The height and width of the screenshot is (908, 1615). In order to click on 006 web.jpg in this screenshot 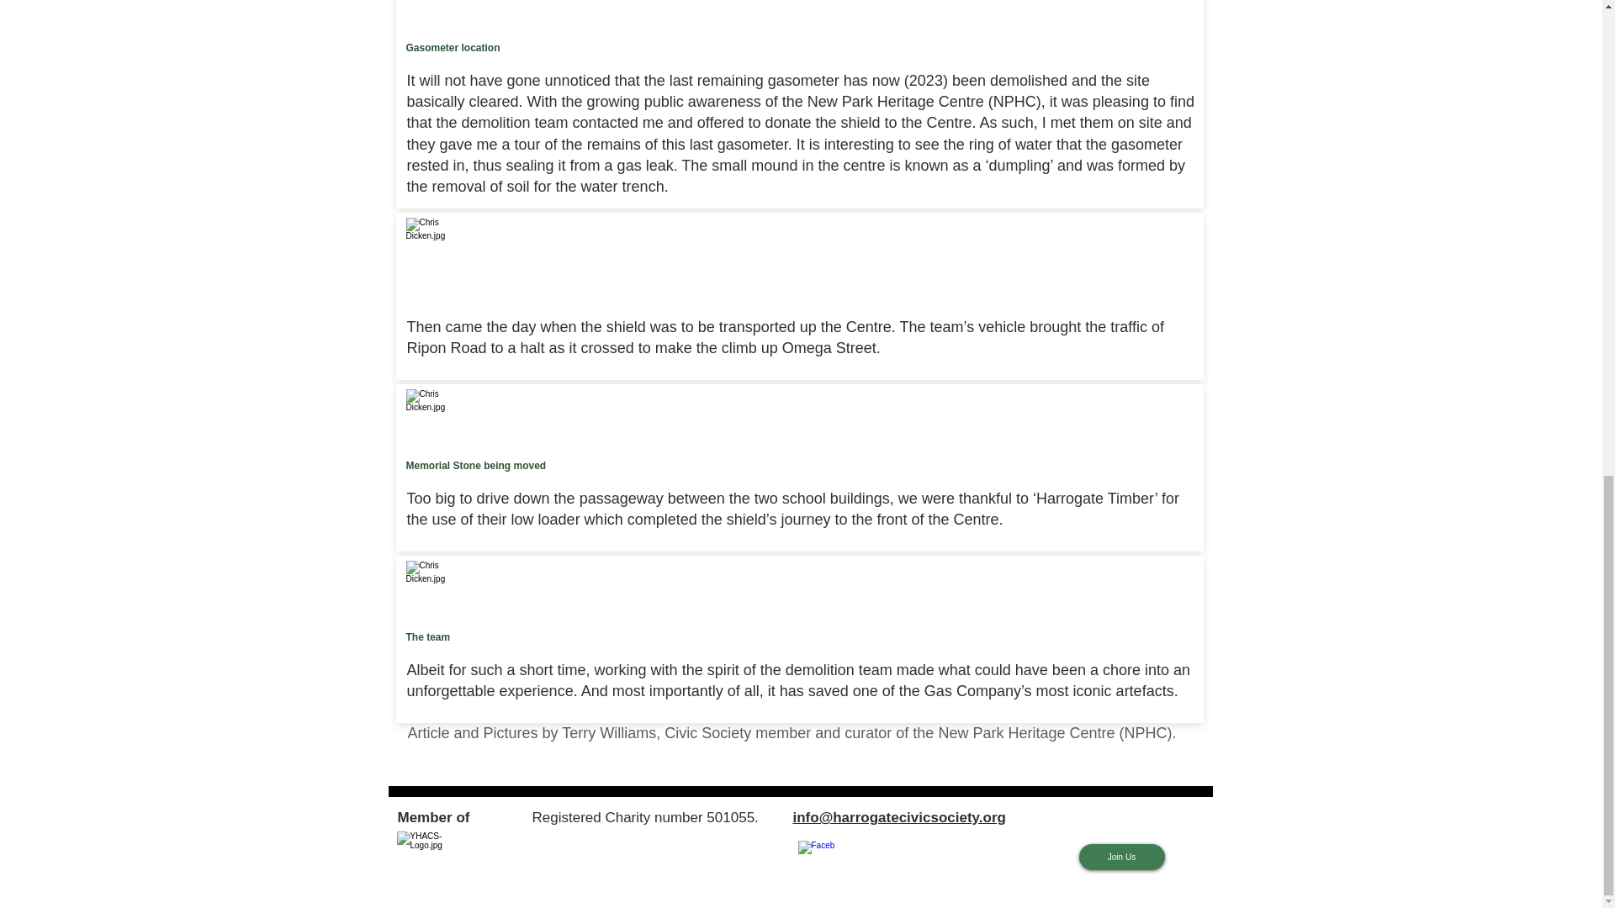, I will do `click(428, 412)`.